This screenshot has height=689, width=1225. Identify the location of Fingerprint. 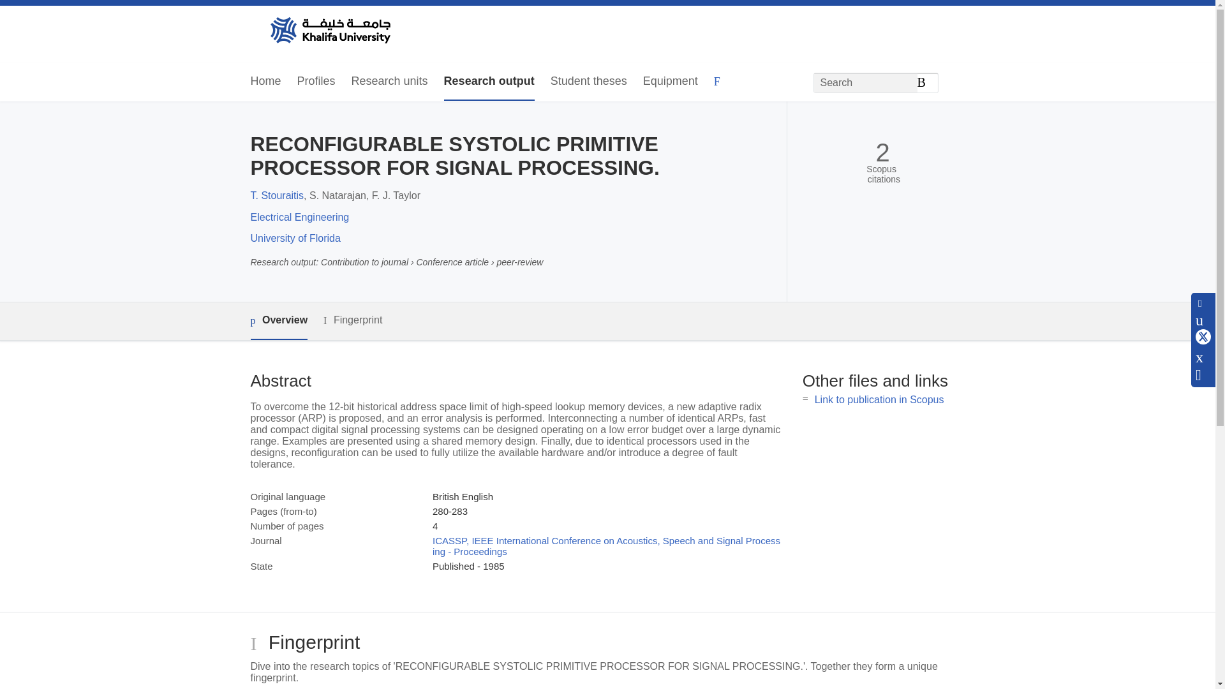
(352, 320).